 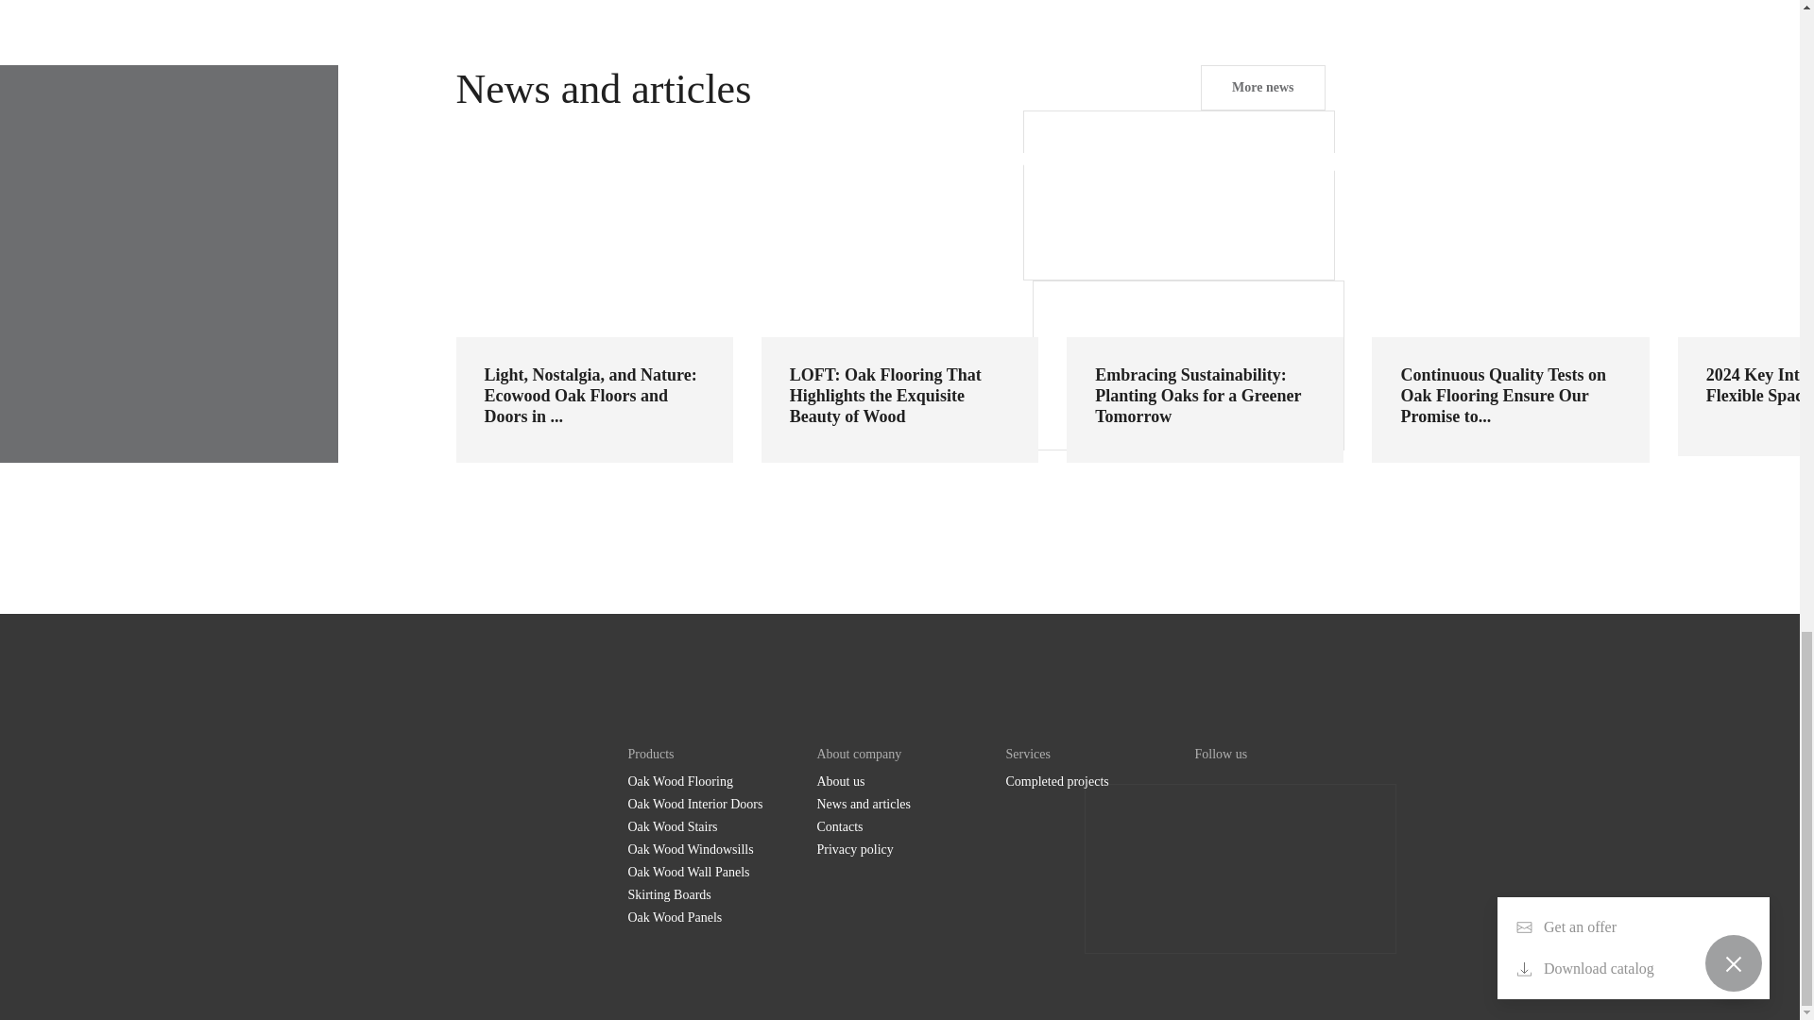 I want to click on More news, so click(x=1262, y=87).